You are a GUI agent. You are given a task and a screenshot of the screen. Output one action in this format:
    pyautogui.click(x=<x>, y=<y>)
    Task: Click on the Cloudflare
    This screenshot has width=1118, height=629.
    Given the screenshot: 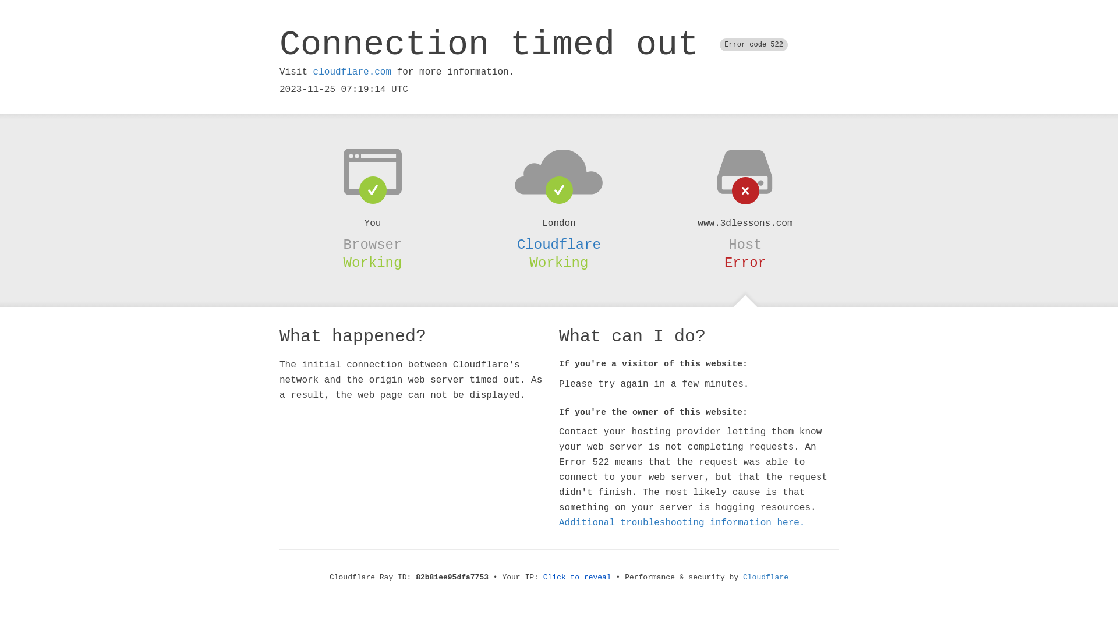 What is the action you would take?
    pyautogui.click(x=766, y=578)
    